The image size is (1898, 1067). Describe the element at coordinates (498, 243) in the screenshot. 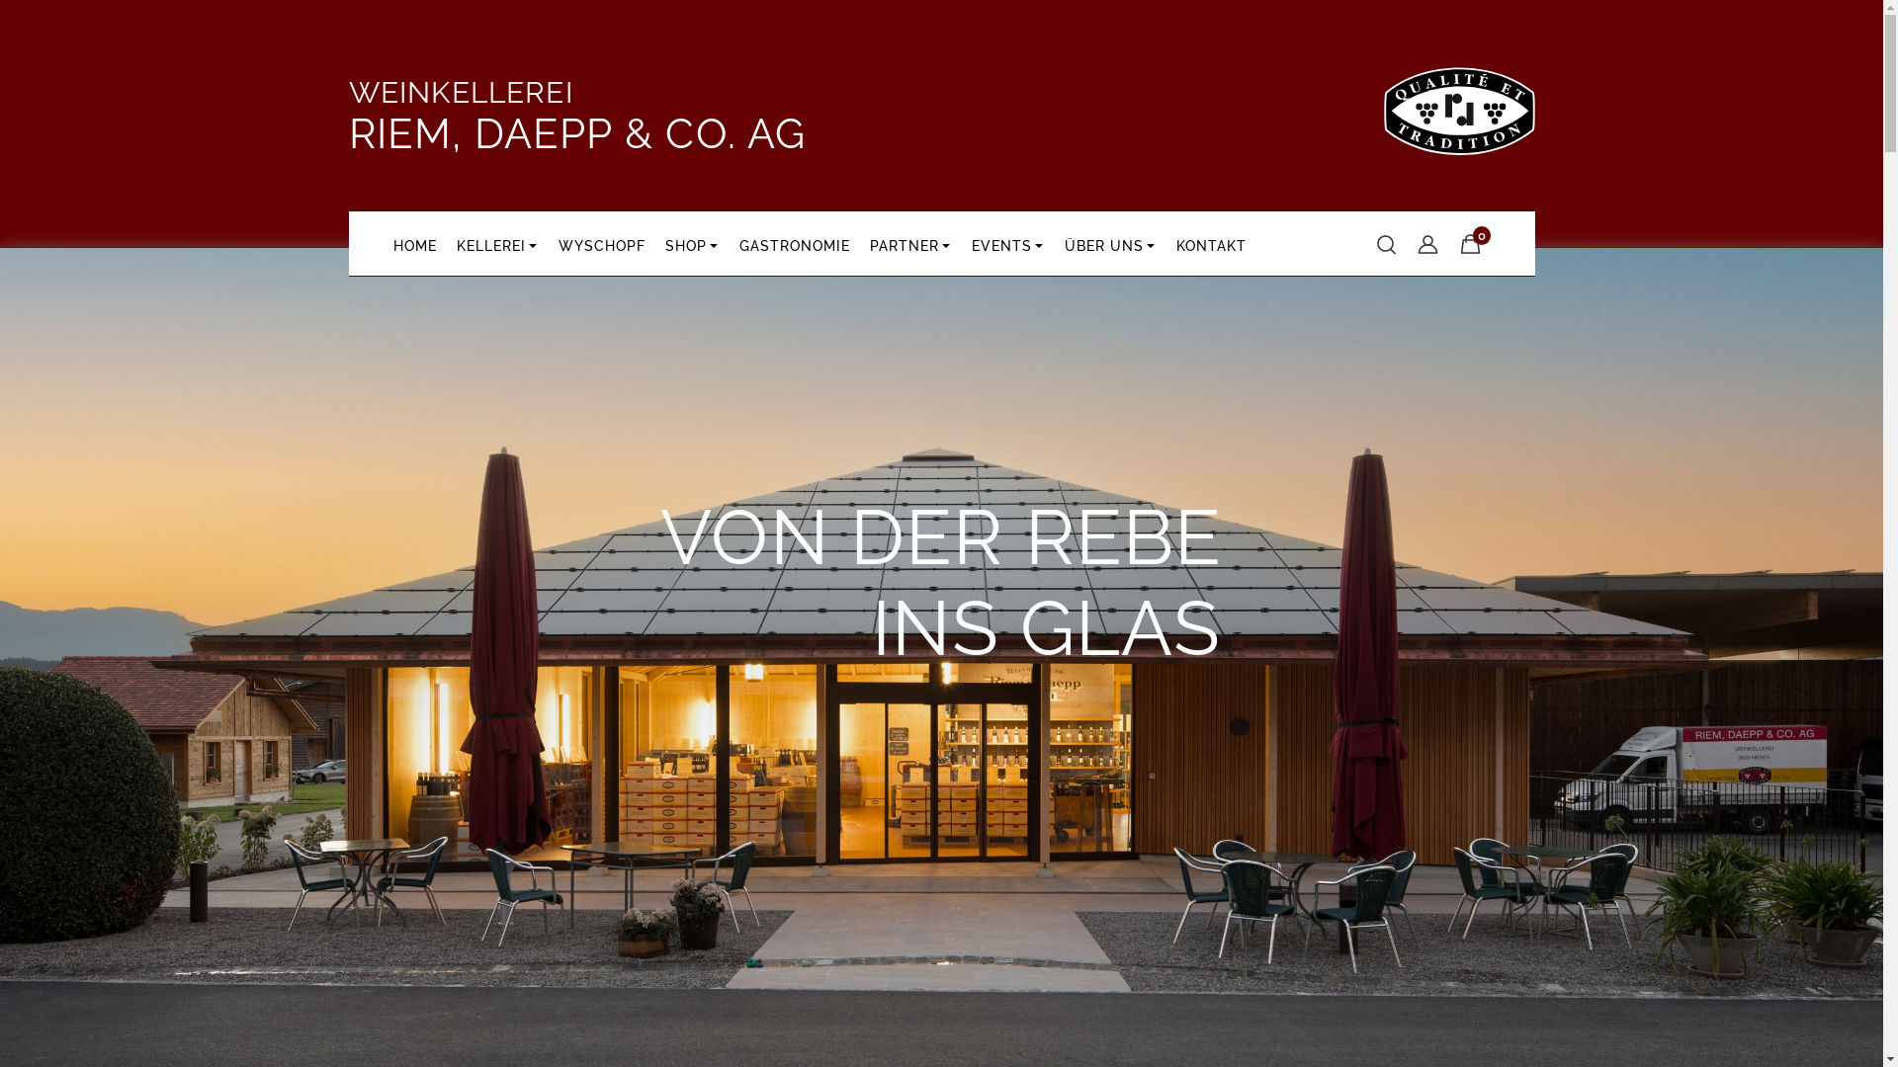

I see `KELLEREI` at that location.